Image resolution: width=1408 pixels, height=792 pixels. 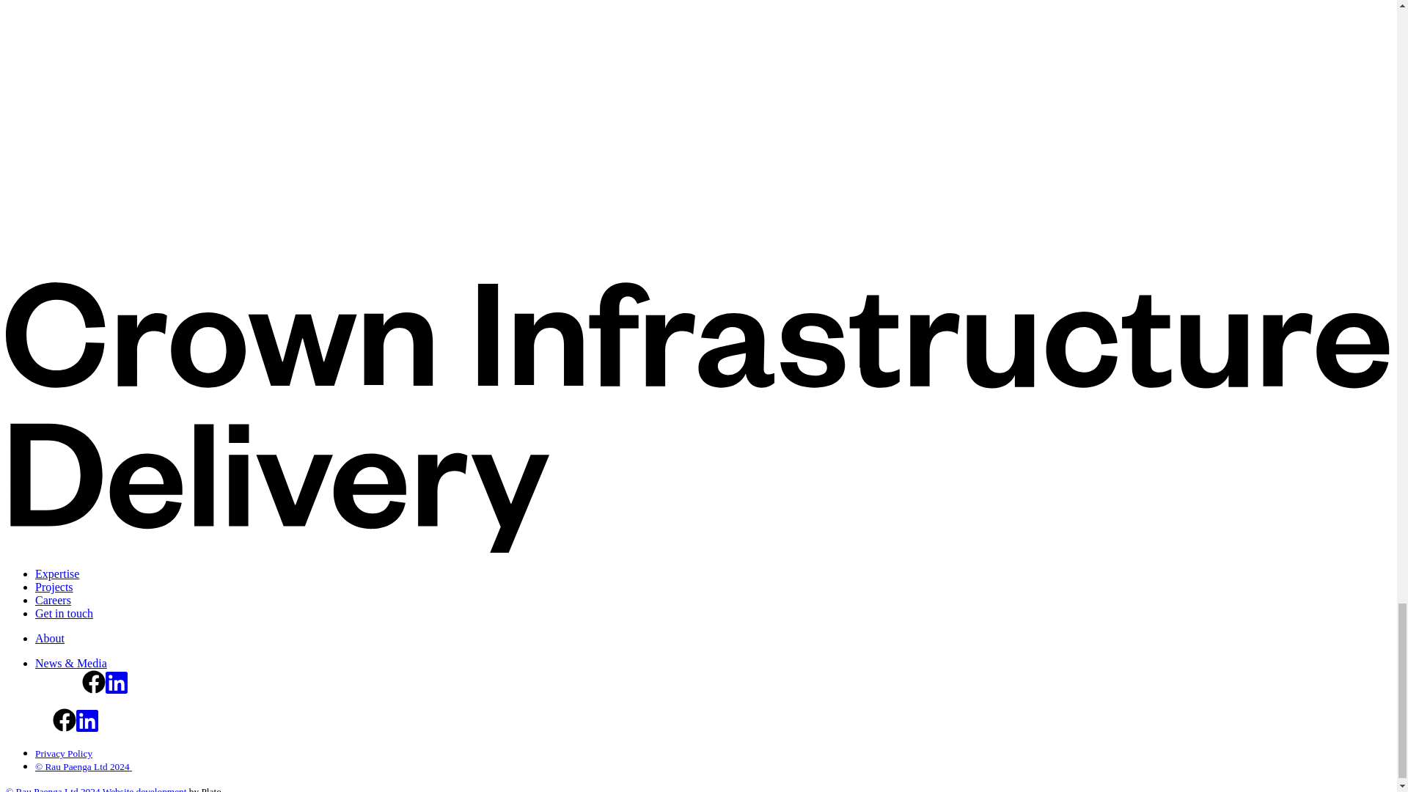 I want to click on Vimeo, so click(x=47, y=689).